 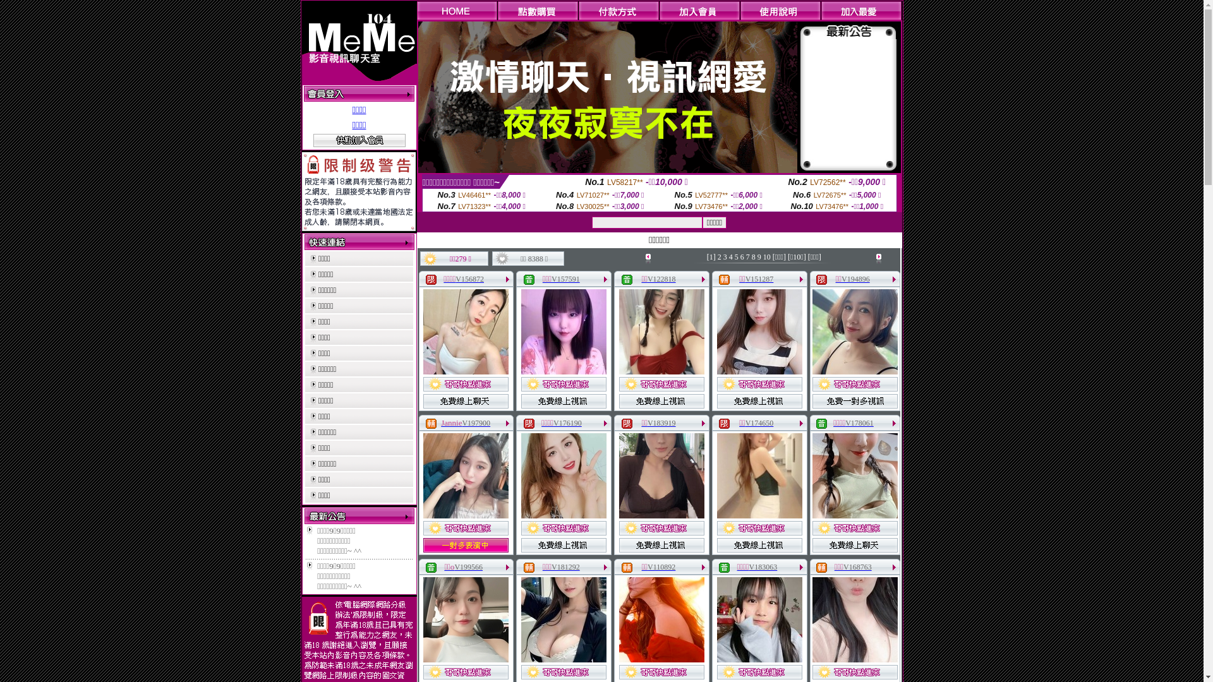 I want to click on V122818, so click(x=662, y=279).